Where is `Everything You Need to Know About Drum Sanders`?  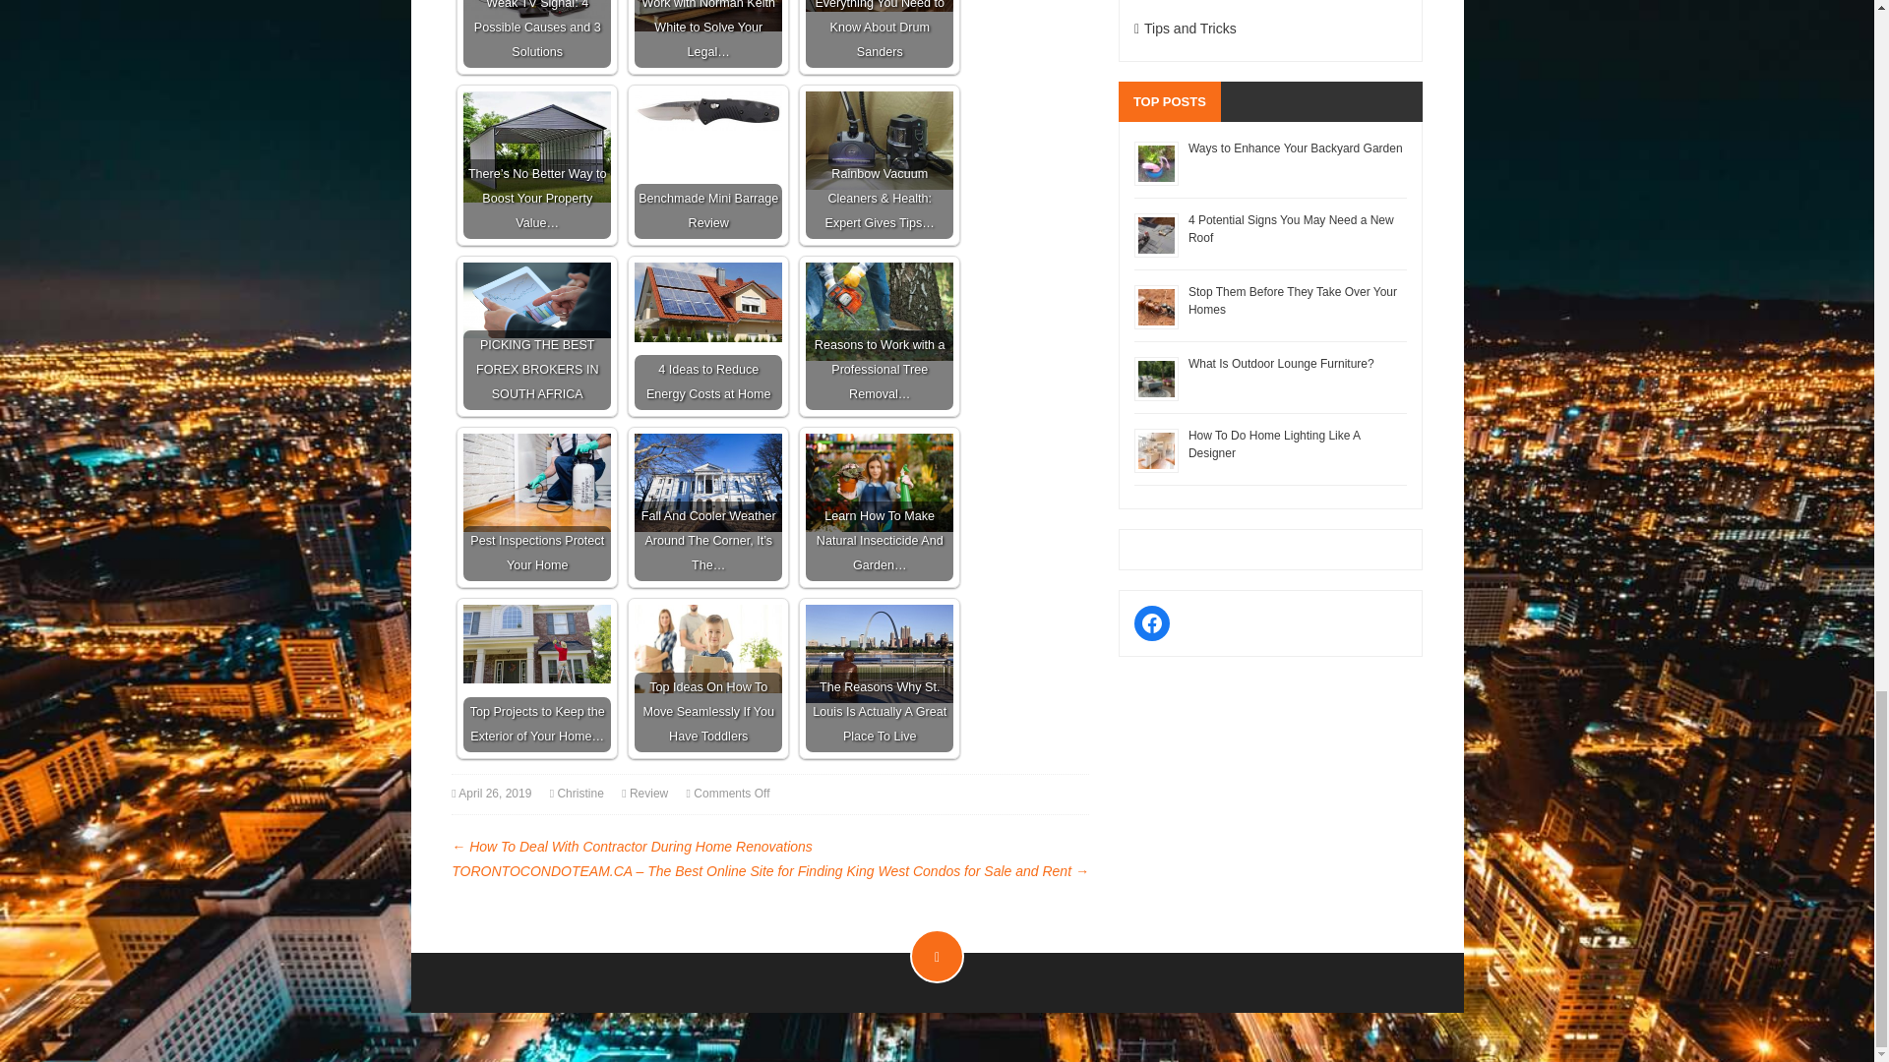
Everything You Need to Know About Drum Sanders is located at coordinates (880, 6).